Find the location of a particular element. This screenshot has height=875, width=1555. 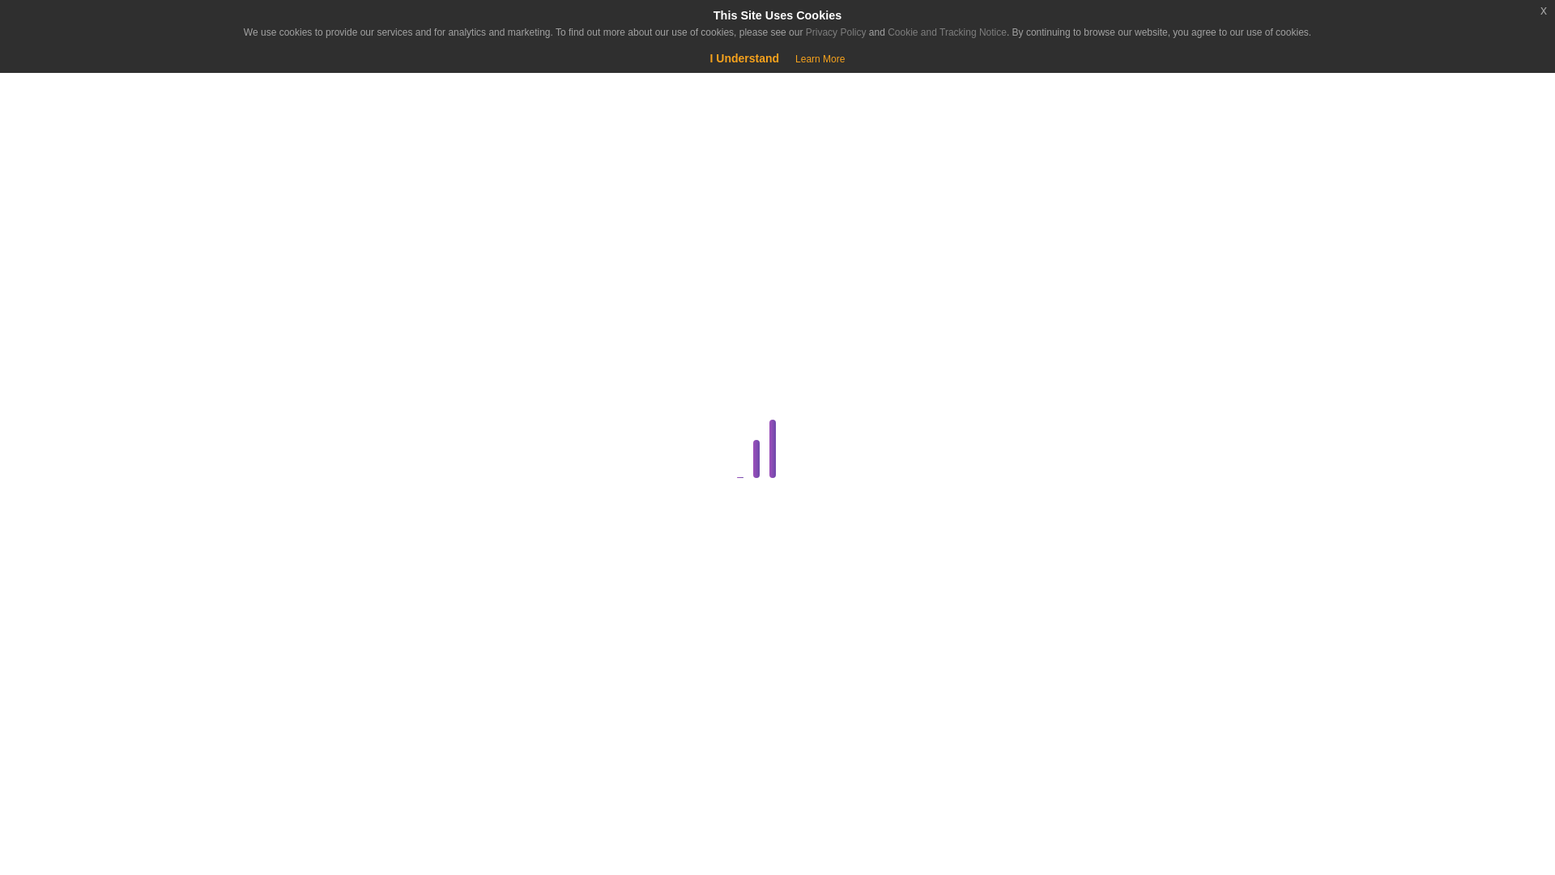

Linux Administration is located at coordinates (300, 801).